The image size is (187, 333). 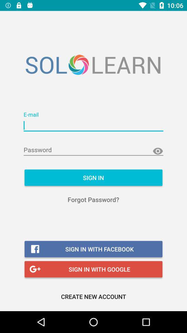 I want to click on press item below the sign in icon, so click(x=93, y=199).